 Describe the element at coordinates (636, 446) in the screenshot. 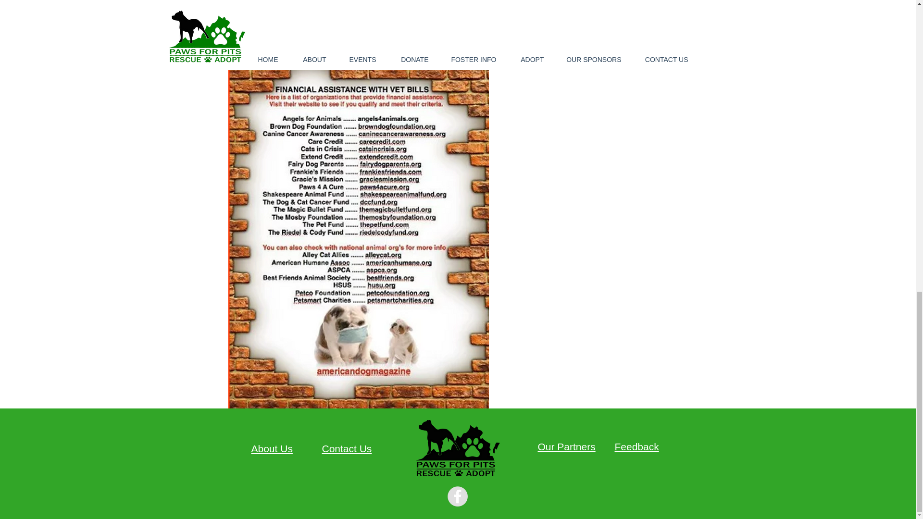

I see `Feedback` at that location.